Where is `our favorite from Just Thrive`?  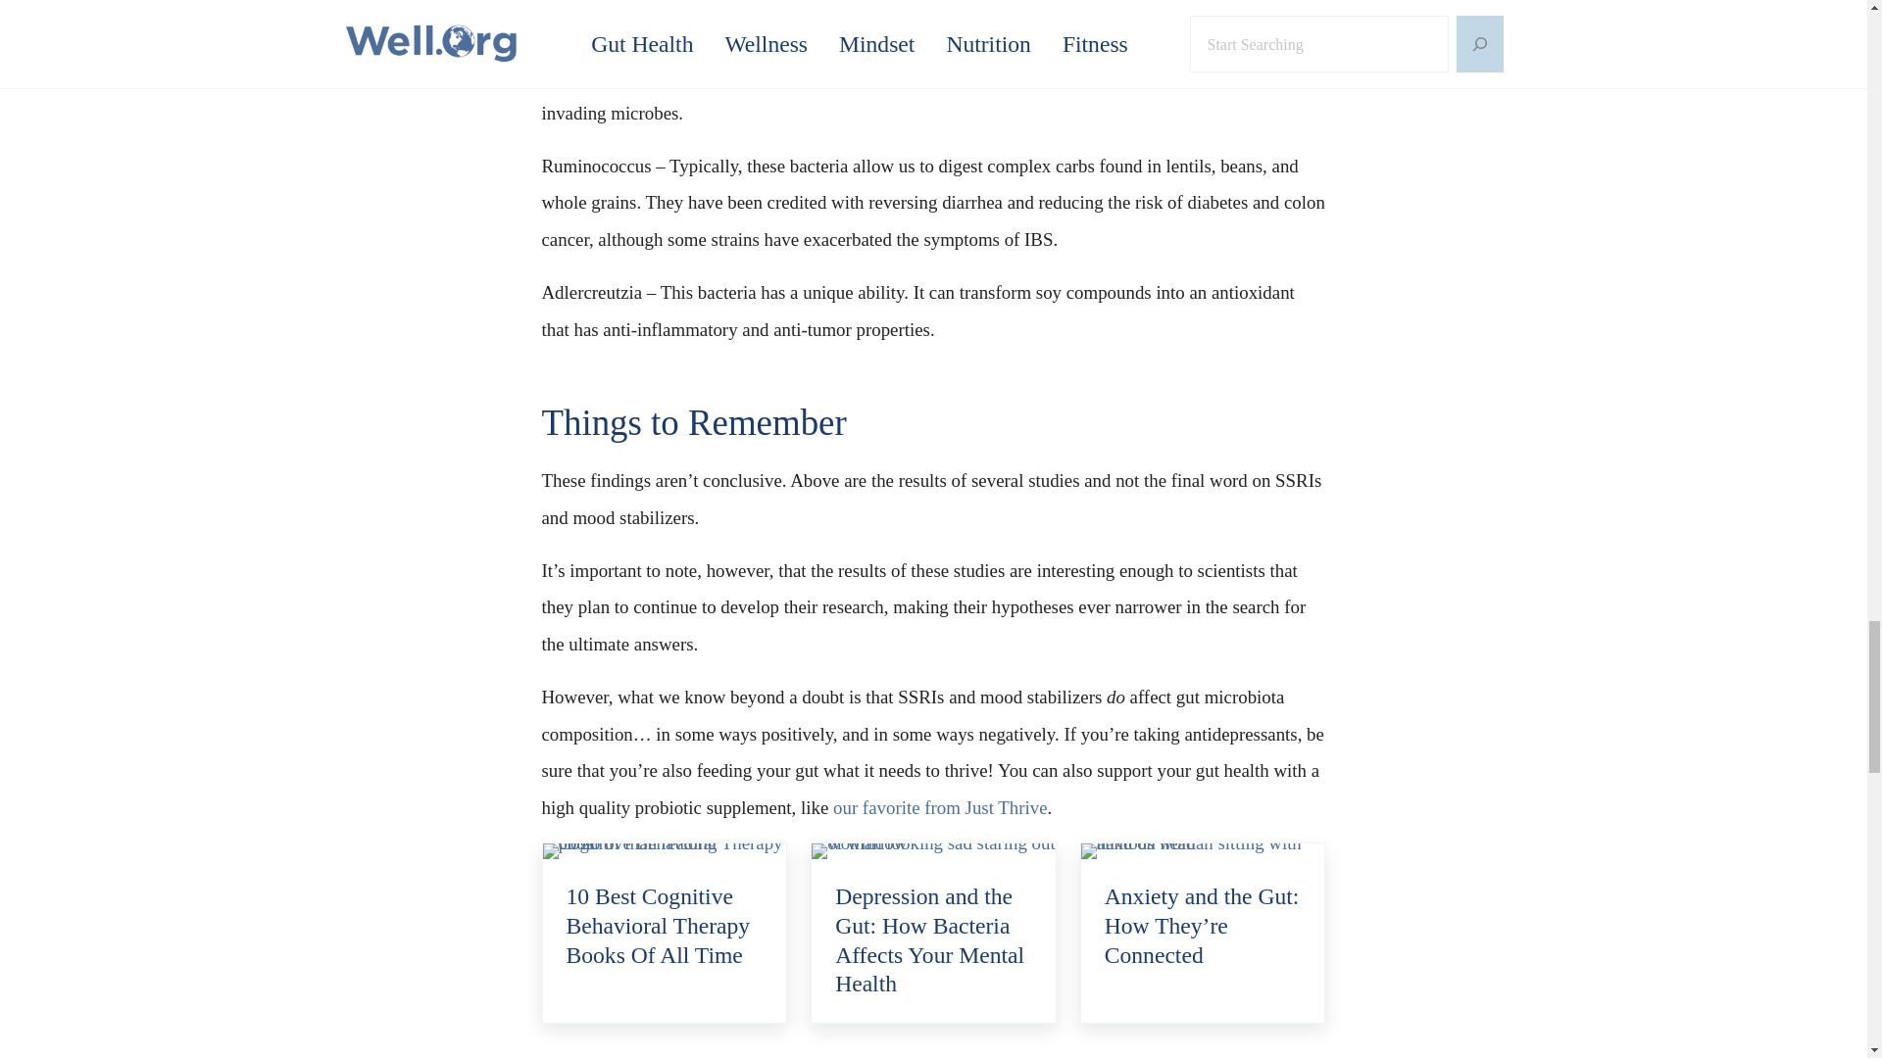 our favorite from Just Thrive is located at coordinates (941, 807).